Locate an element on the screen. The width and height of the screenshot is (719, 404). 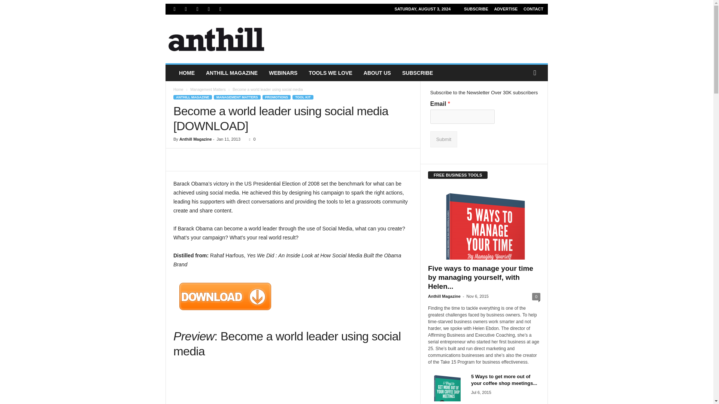
View all posts in Management Matters is located at coordinates (208, 90).